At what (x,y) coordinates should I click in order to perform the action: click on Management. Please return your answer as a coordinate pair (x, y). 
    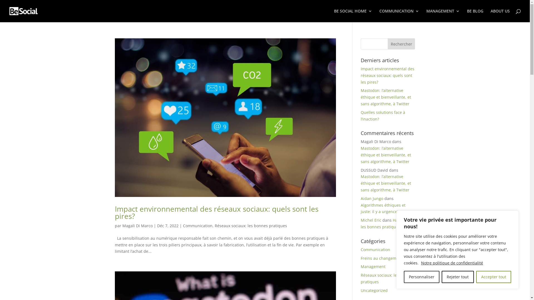
    Looking at the image, I should click on (373, 267).